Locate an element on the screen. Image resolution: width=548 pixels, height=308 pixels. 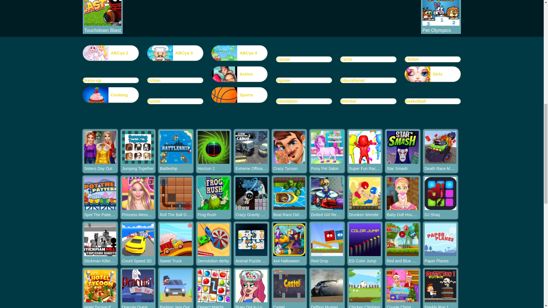
Touchdown Blast is located at coordinates (103, 30).